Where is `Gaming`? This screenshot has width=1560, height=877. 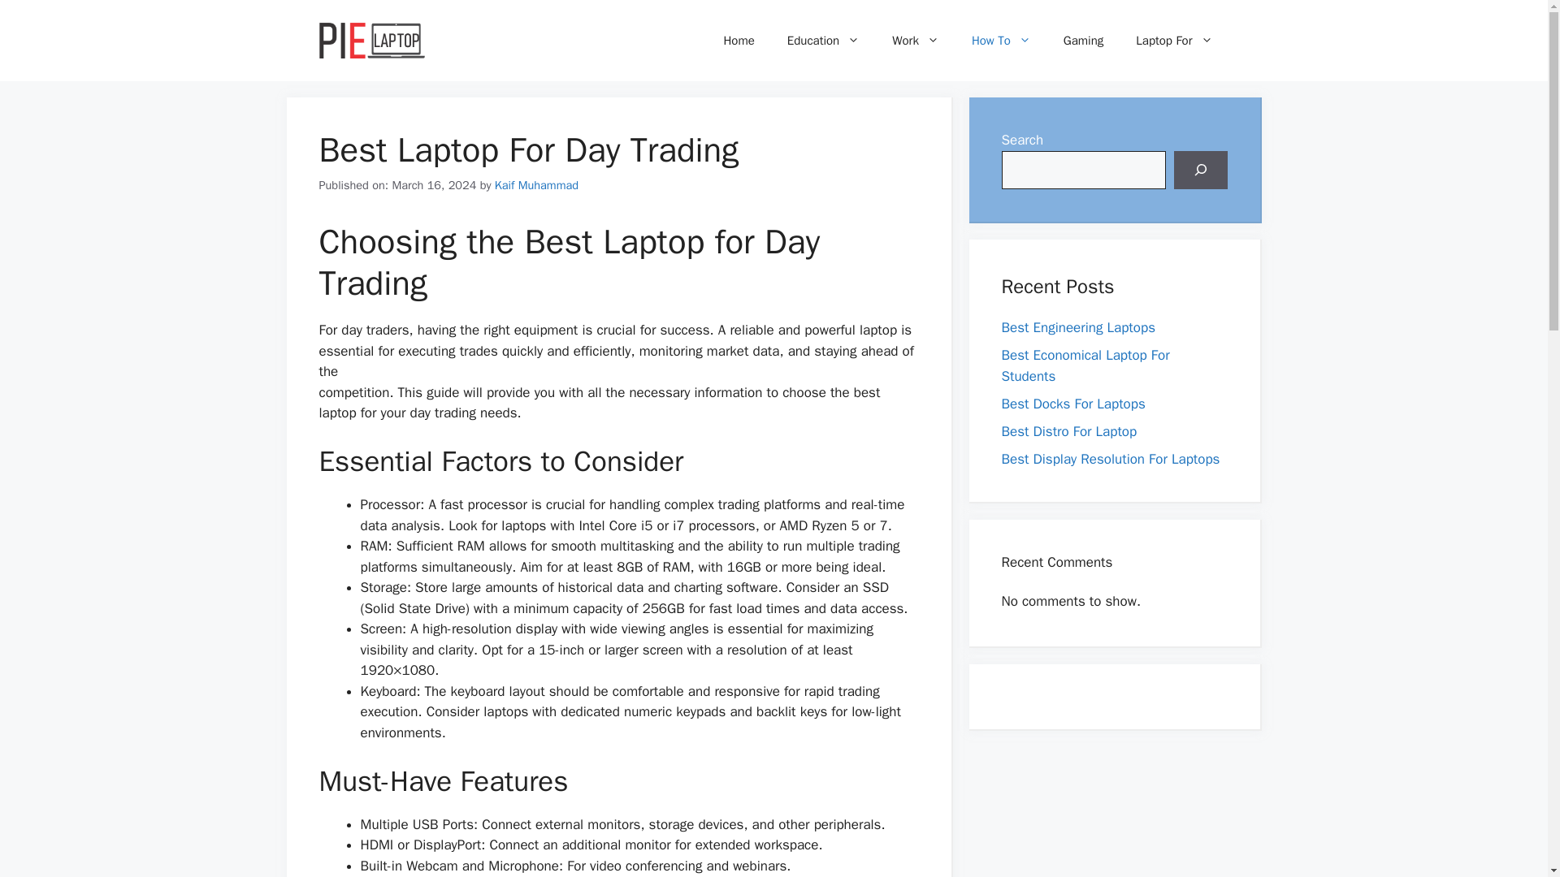 Gaming is located at coordinates (1083, 41).